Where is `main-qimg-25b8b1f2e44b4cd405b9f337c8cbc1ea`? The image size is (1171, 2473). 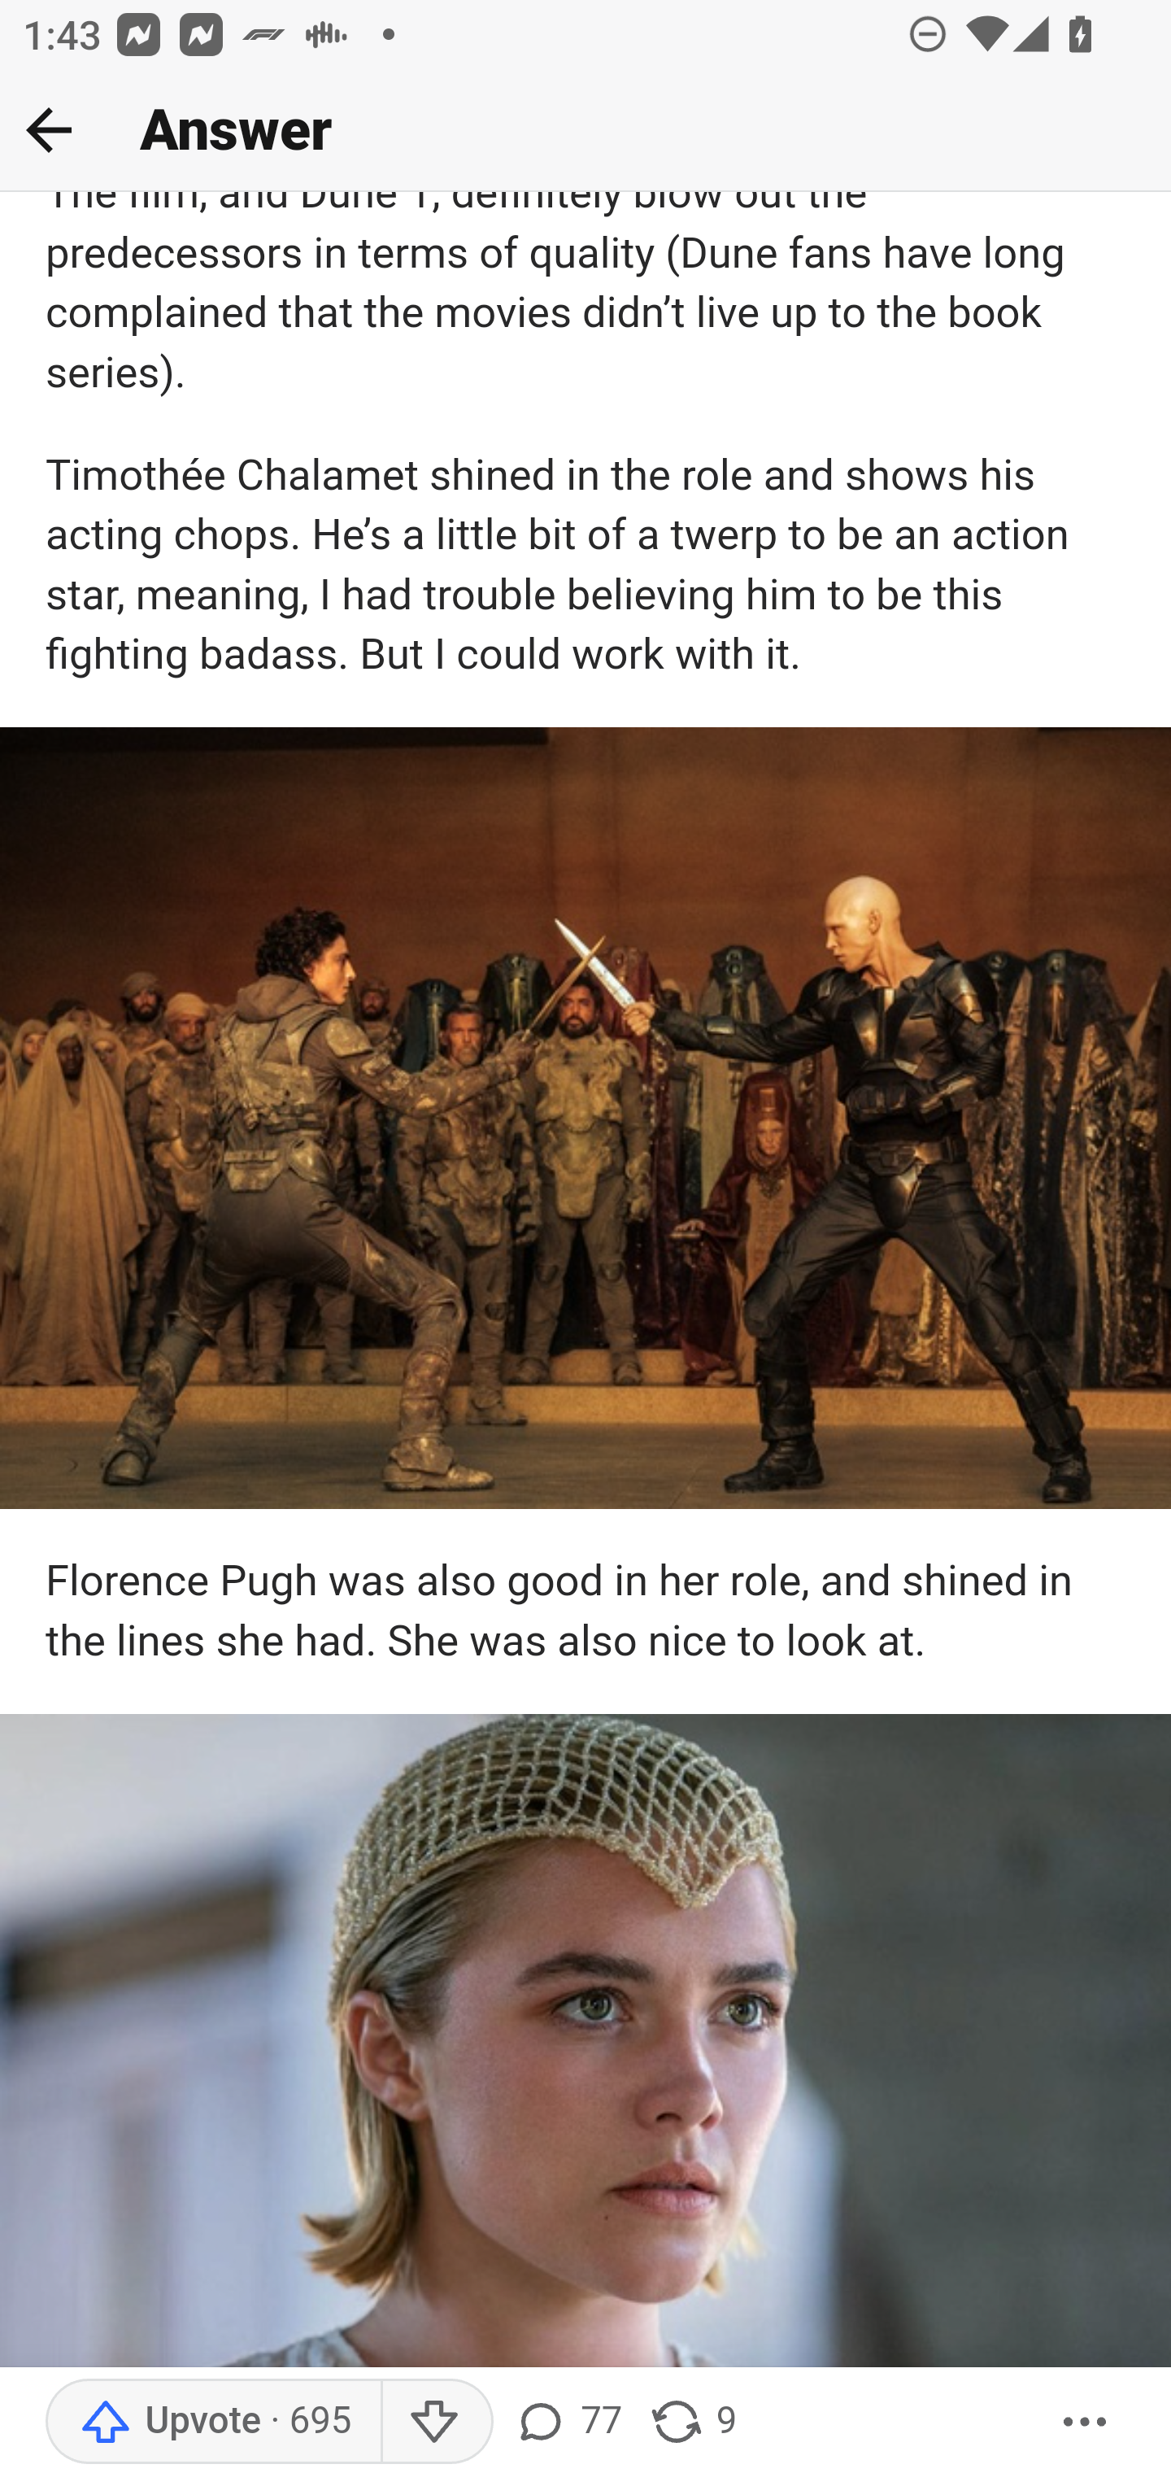 main-qimg-25b8b1f2e44b4cd405b9f337c8cbc1ea is located at coordinates (585, 2043).